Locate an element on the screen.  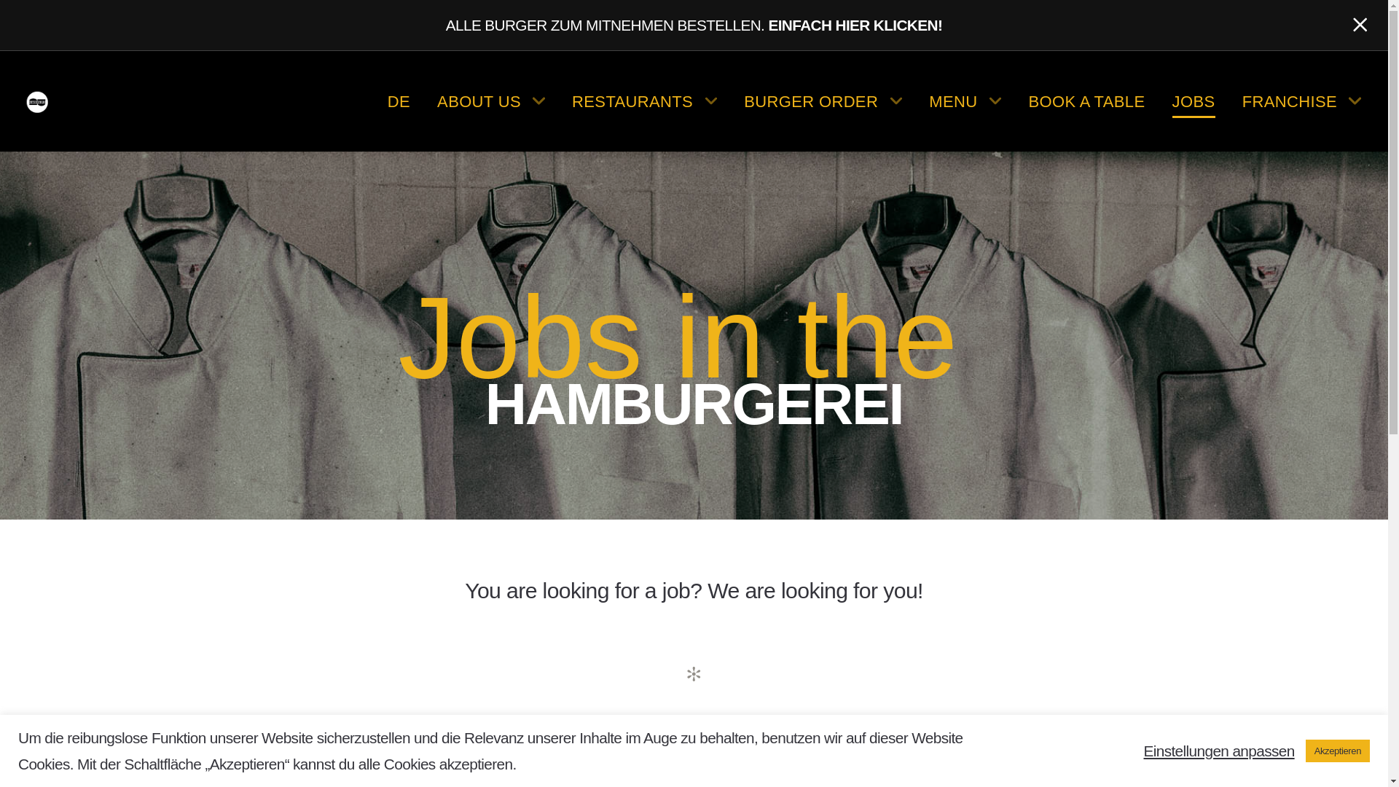
MENU is located at coordinates (965, 99).